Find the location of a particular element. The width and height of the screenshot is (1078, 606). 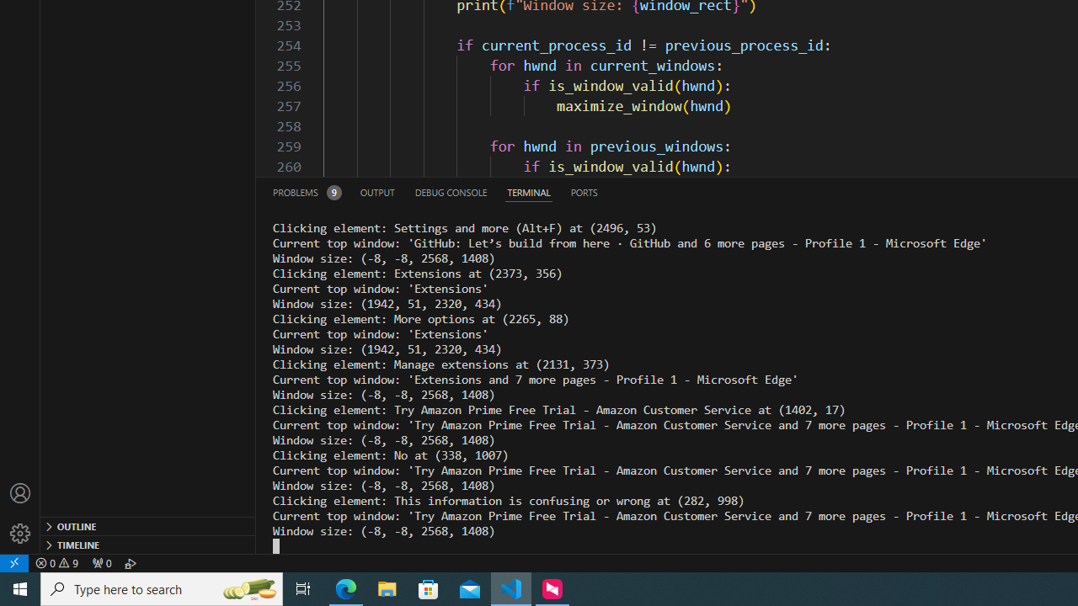

Warnings: 9 is located at coordinates (57, 562).